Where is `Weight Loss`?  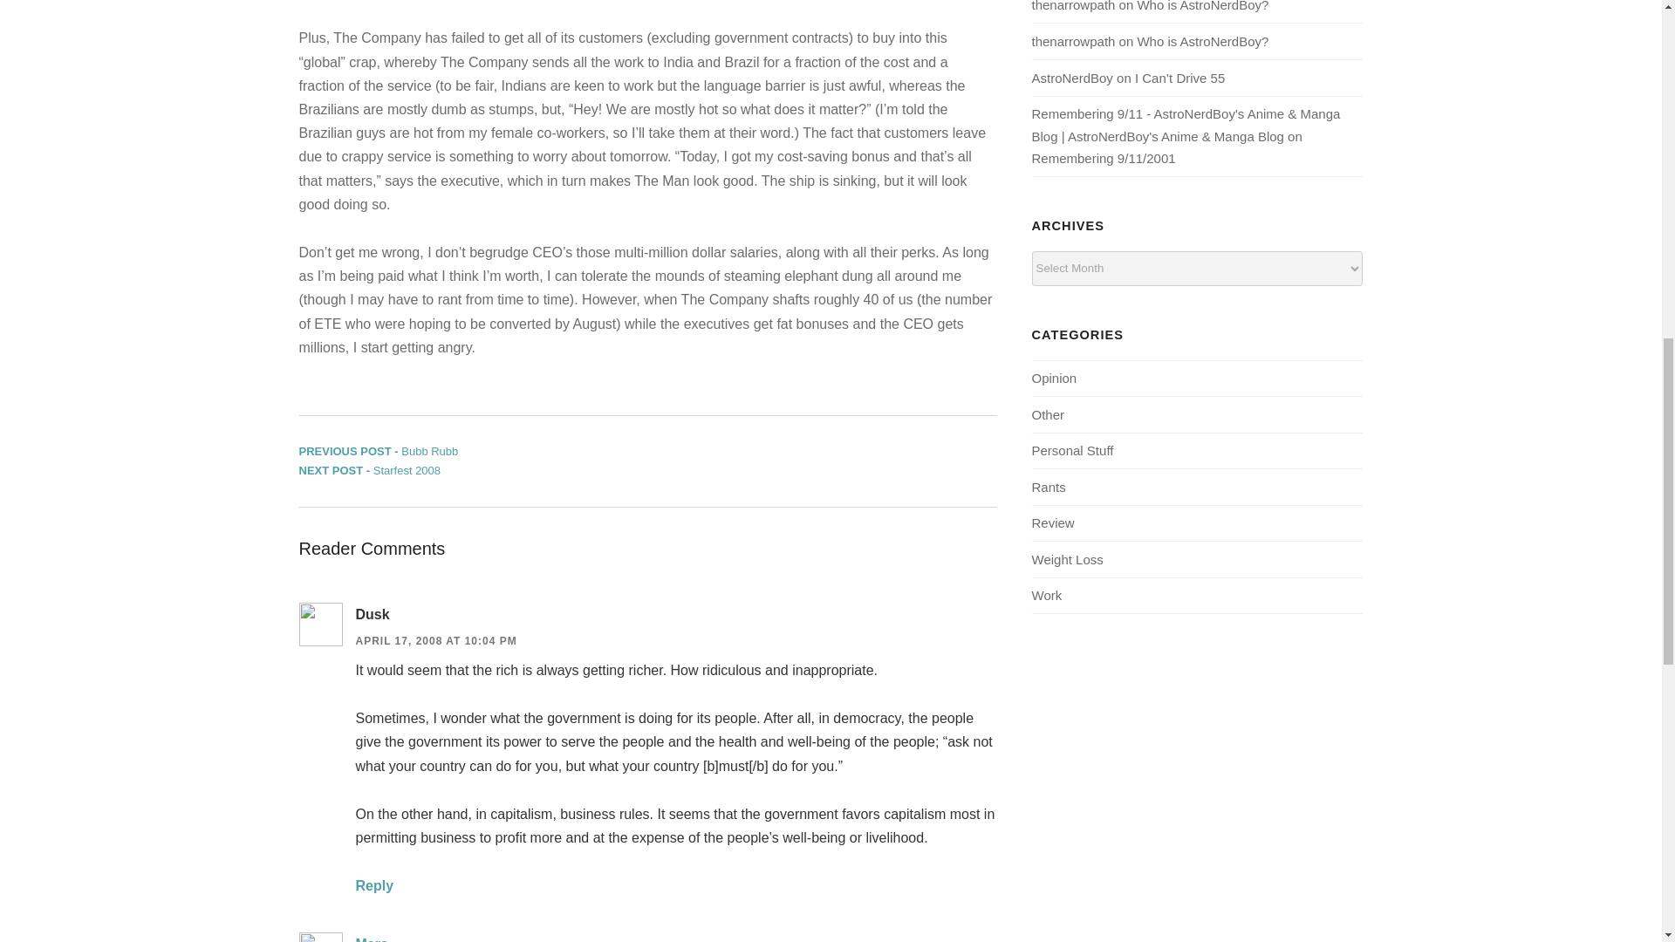 Weight Loss is located at coordinates (1066, 559).